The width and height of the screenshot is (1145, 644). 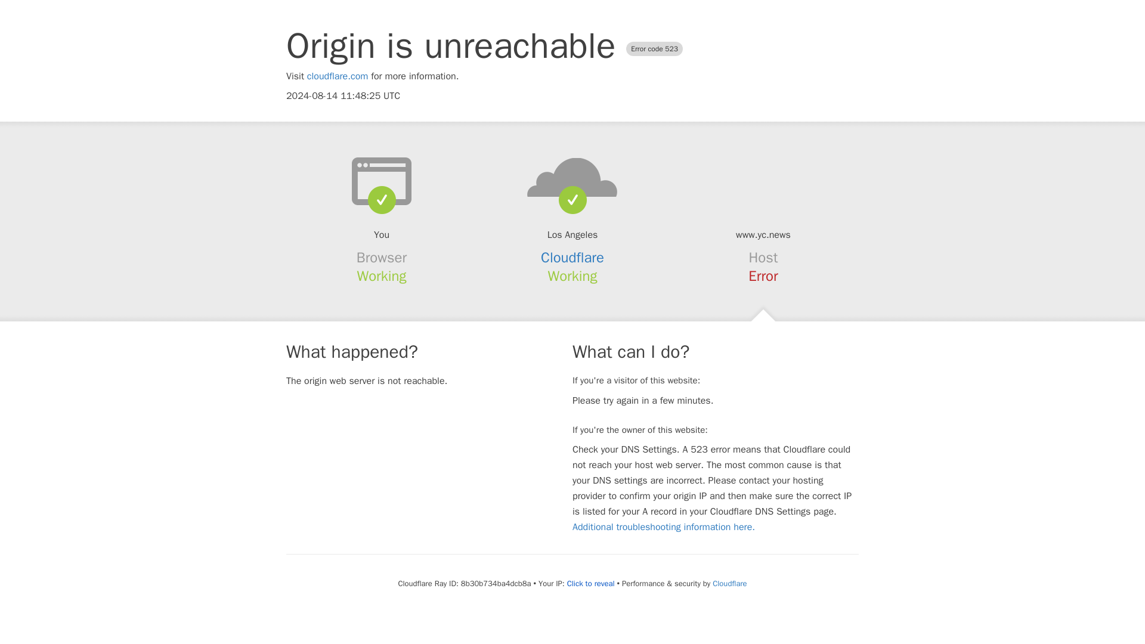 What do you see at coordinates (663, 527) in the screenshot?
I see `Additional troubleshooting information here.` at bounding box center [663, 527].